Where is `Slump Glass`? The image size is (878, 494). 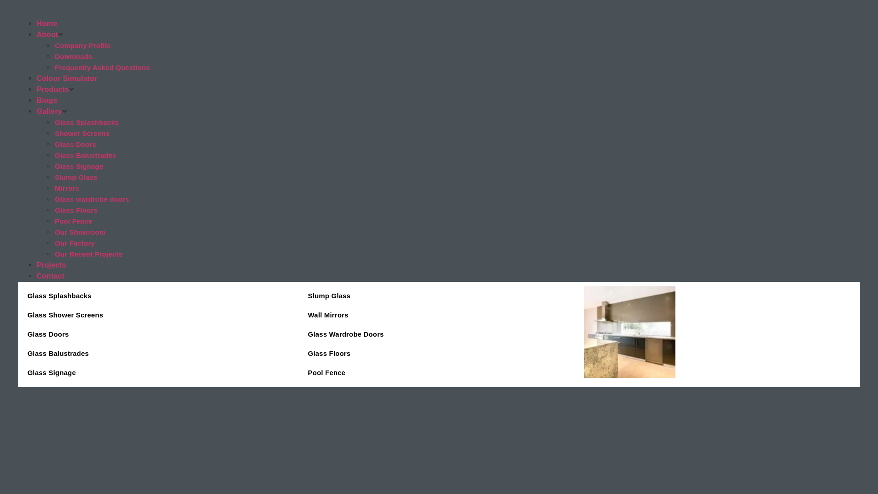 Slump Glass is located at coordinates (439, 296).